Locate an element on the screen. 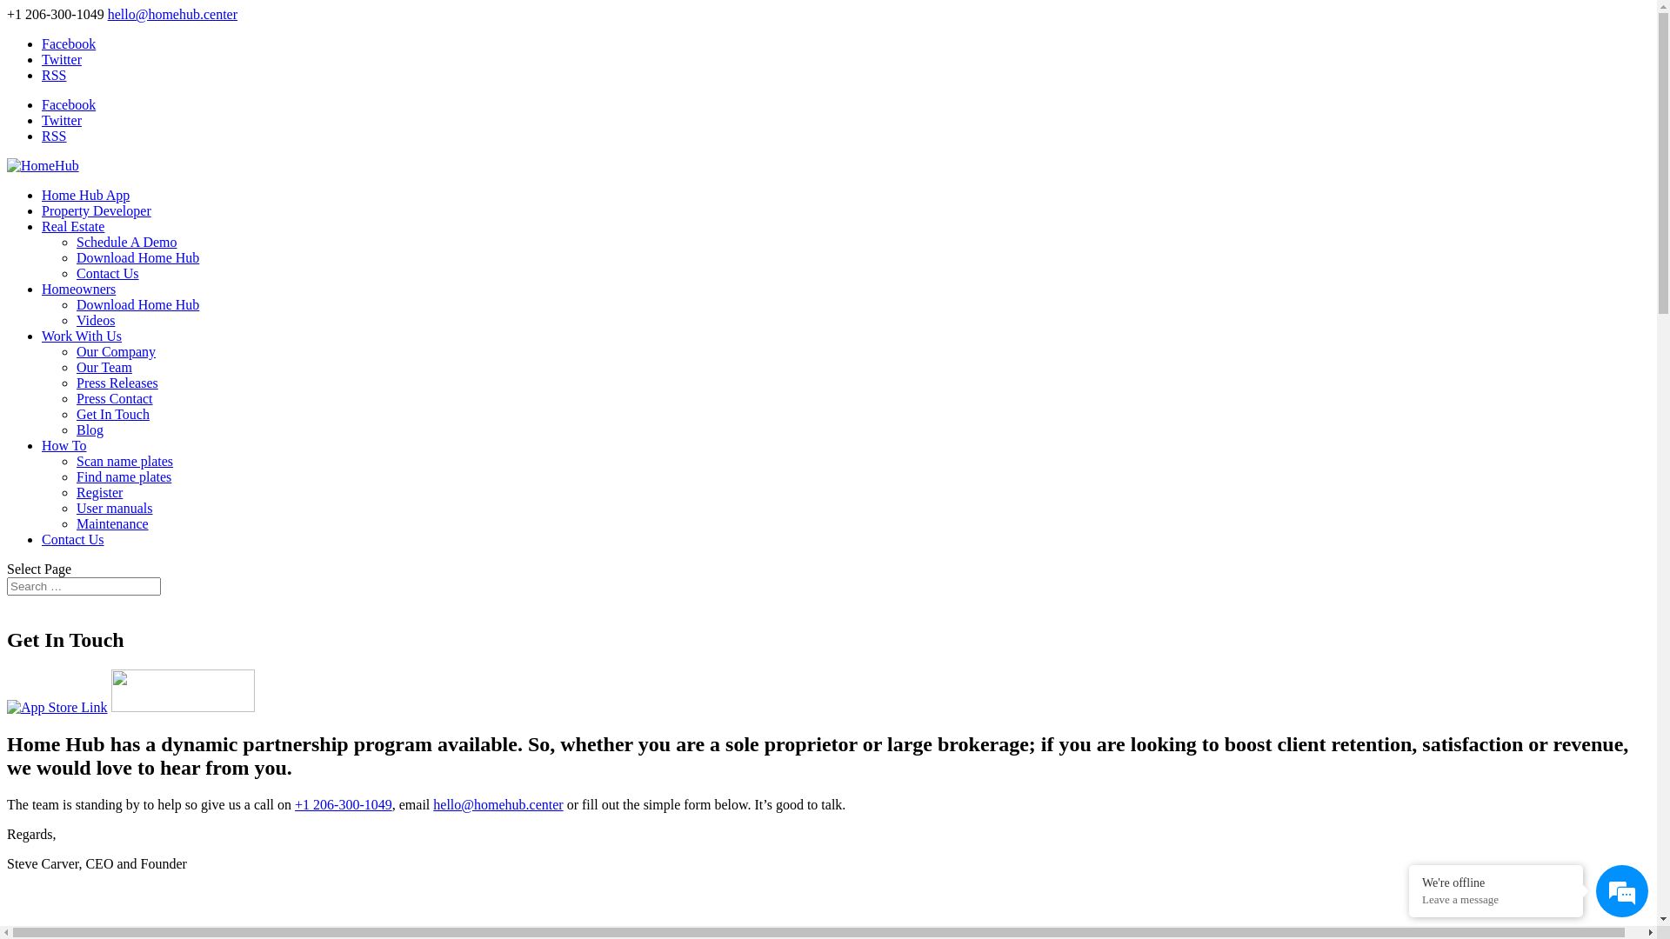 The height and width of the screenshot is (939, 1670). +1 206-300-1049 is located at coordinates (344, 805).